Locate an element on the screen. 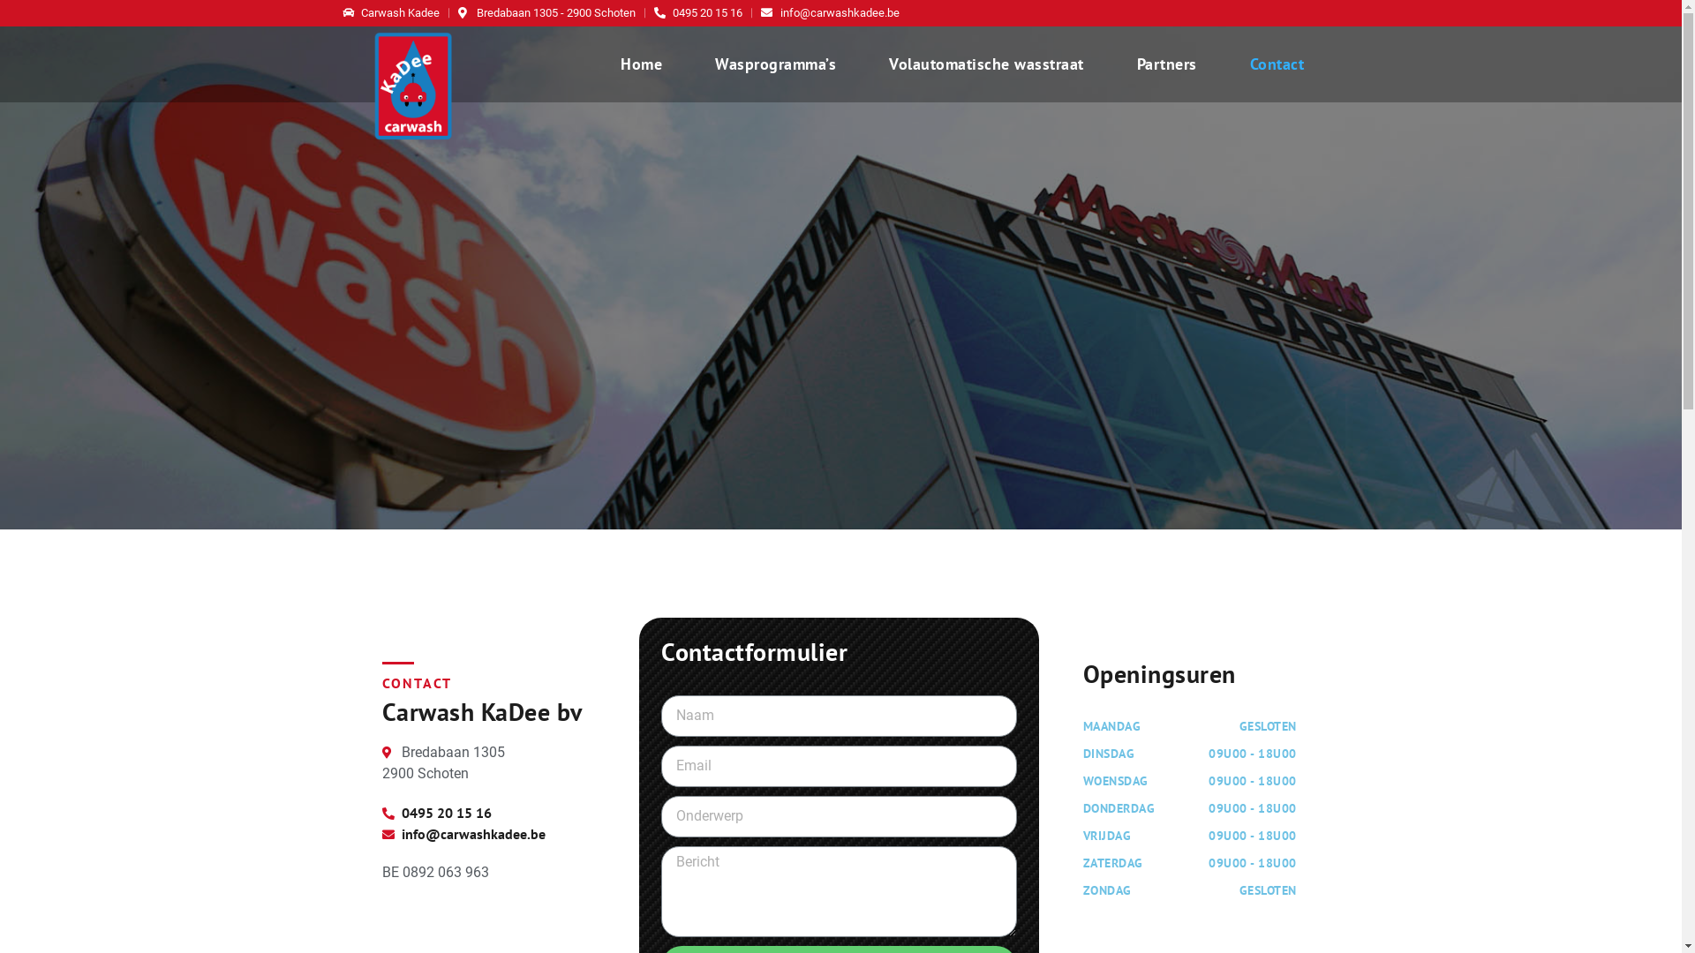  DONDERDAG
09U00 - 18U00 is located at coordinates (1190, 814).